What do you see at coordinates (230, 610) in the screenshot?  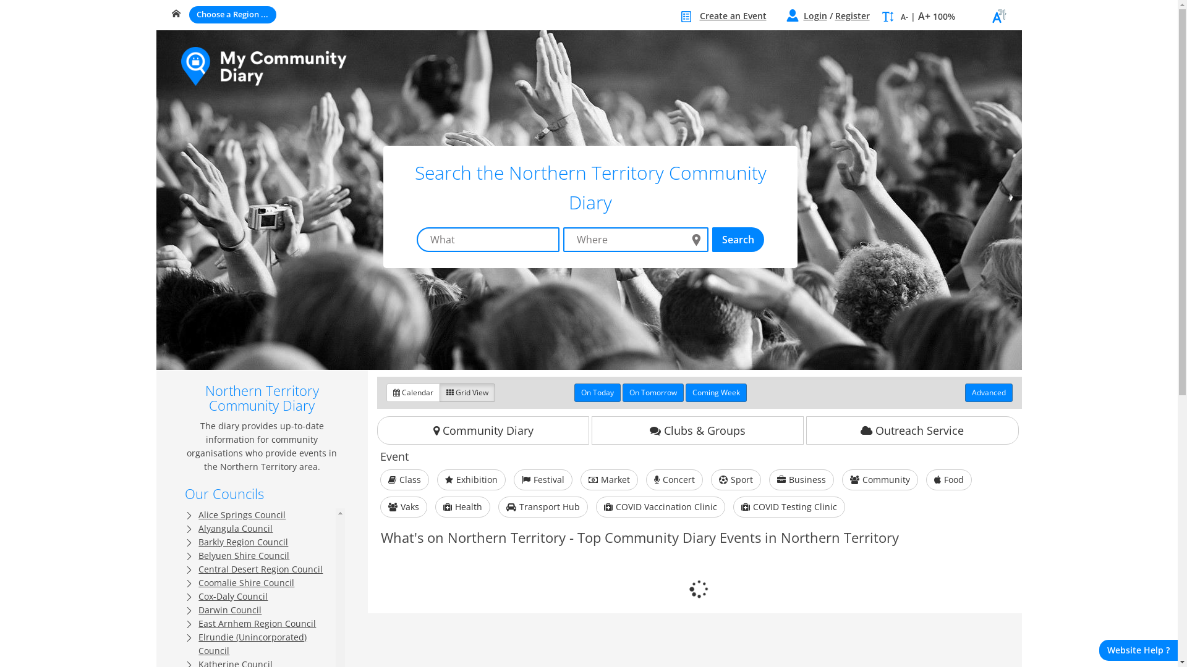 I see `Darwin Council` at bounding box center [230, 610].